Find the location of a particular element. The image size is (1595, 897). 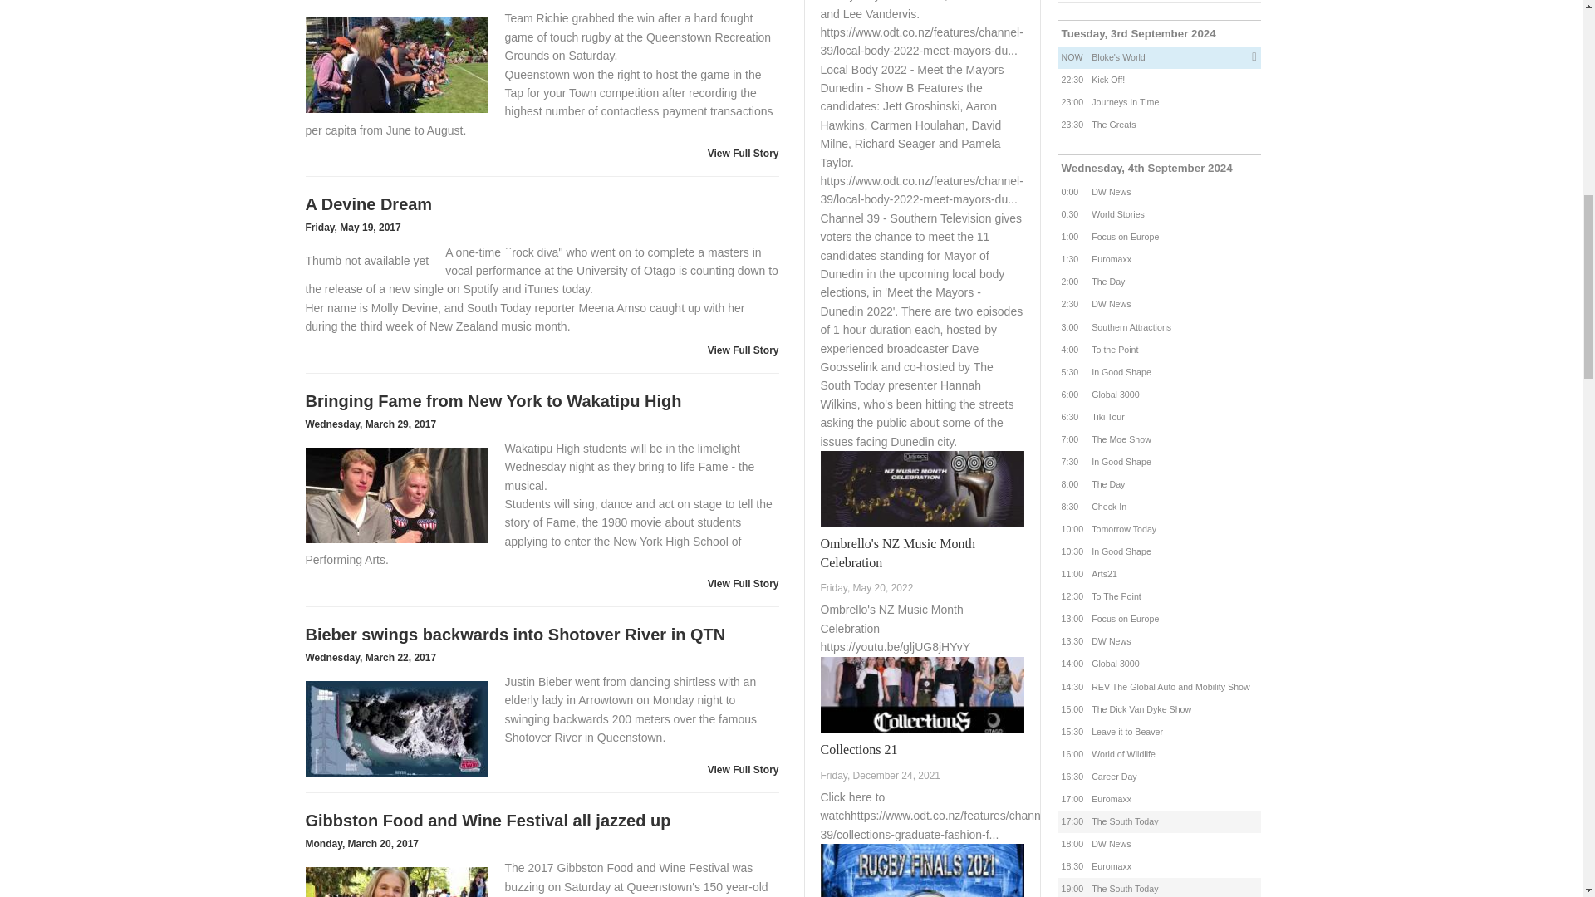

A touch of rugby stardom in Queenstown  is located at coordinates (397, 66).